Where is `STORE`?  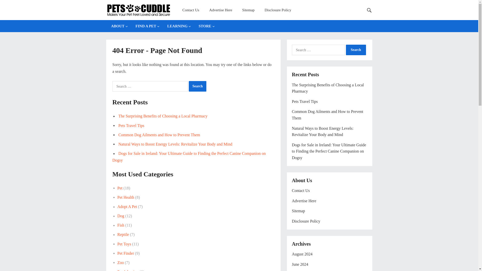
STORE is located at coordinates (205, 26).